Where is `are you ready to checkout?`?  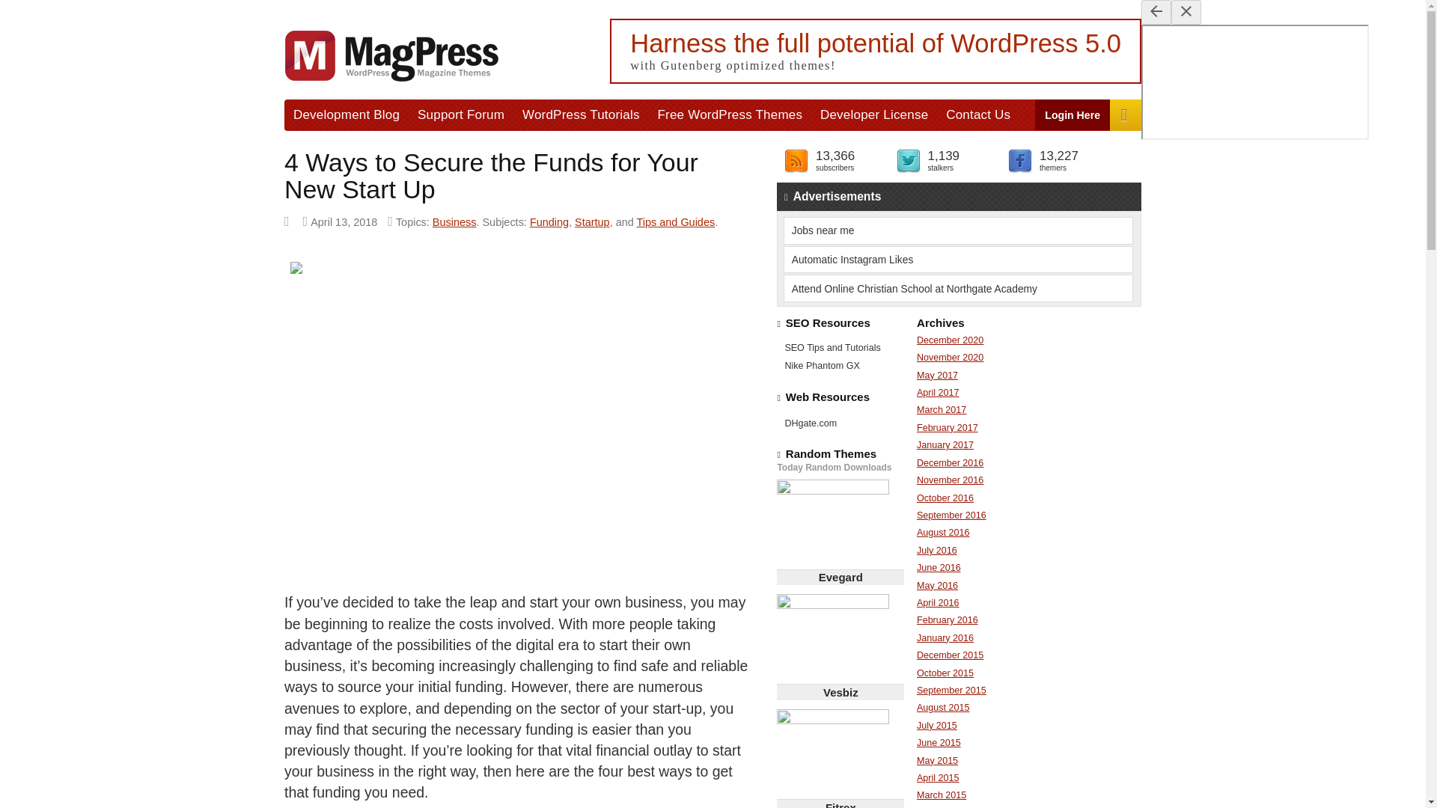 are you ready to checkout? is located at coordinates (1125, 114).